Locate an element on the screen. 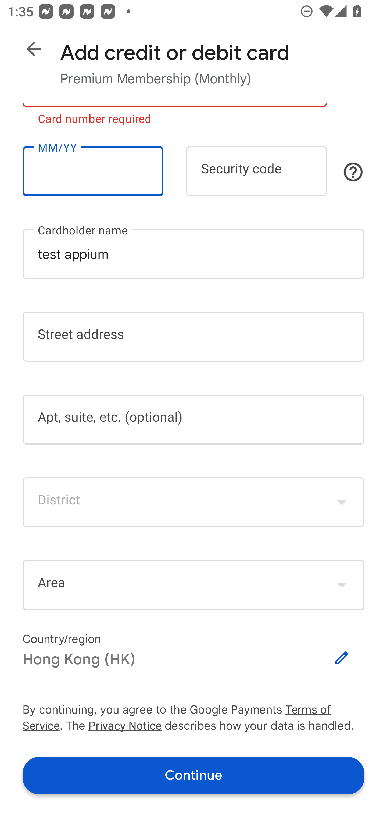  Street address is located at coordinates (193, 337).